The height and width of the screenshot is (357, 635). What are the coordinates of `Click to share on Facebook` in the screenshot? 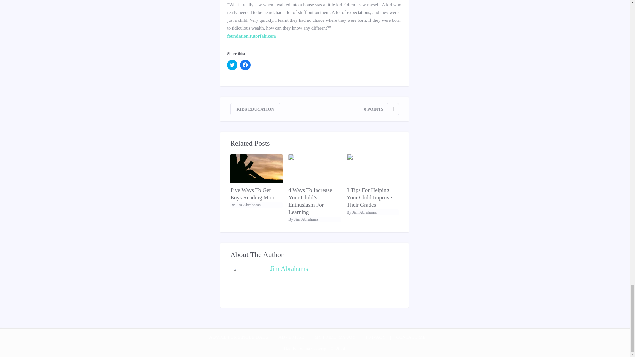 It's located at (245, 65).